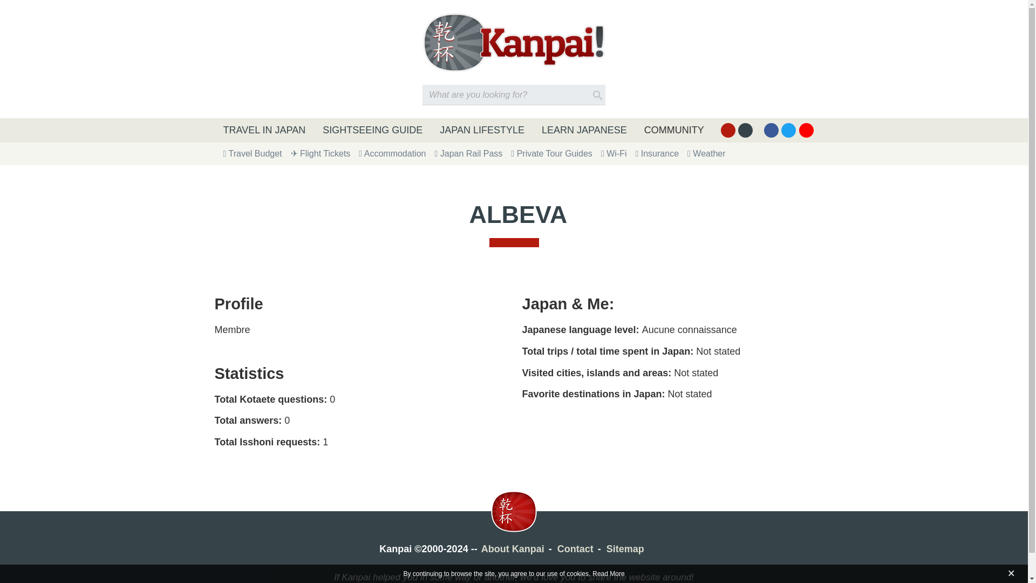 Image resolution: width=1036 pixels, height=583 pixels. I want to click on Japan Rail Pass: where to buy for cheap?, so click(468, 153).